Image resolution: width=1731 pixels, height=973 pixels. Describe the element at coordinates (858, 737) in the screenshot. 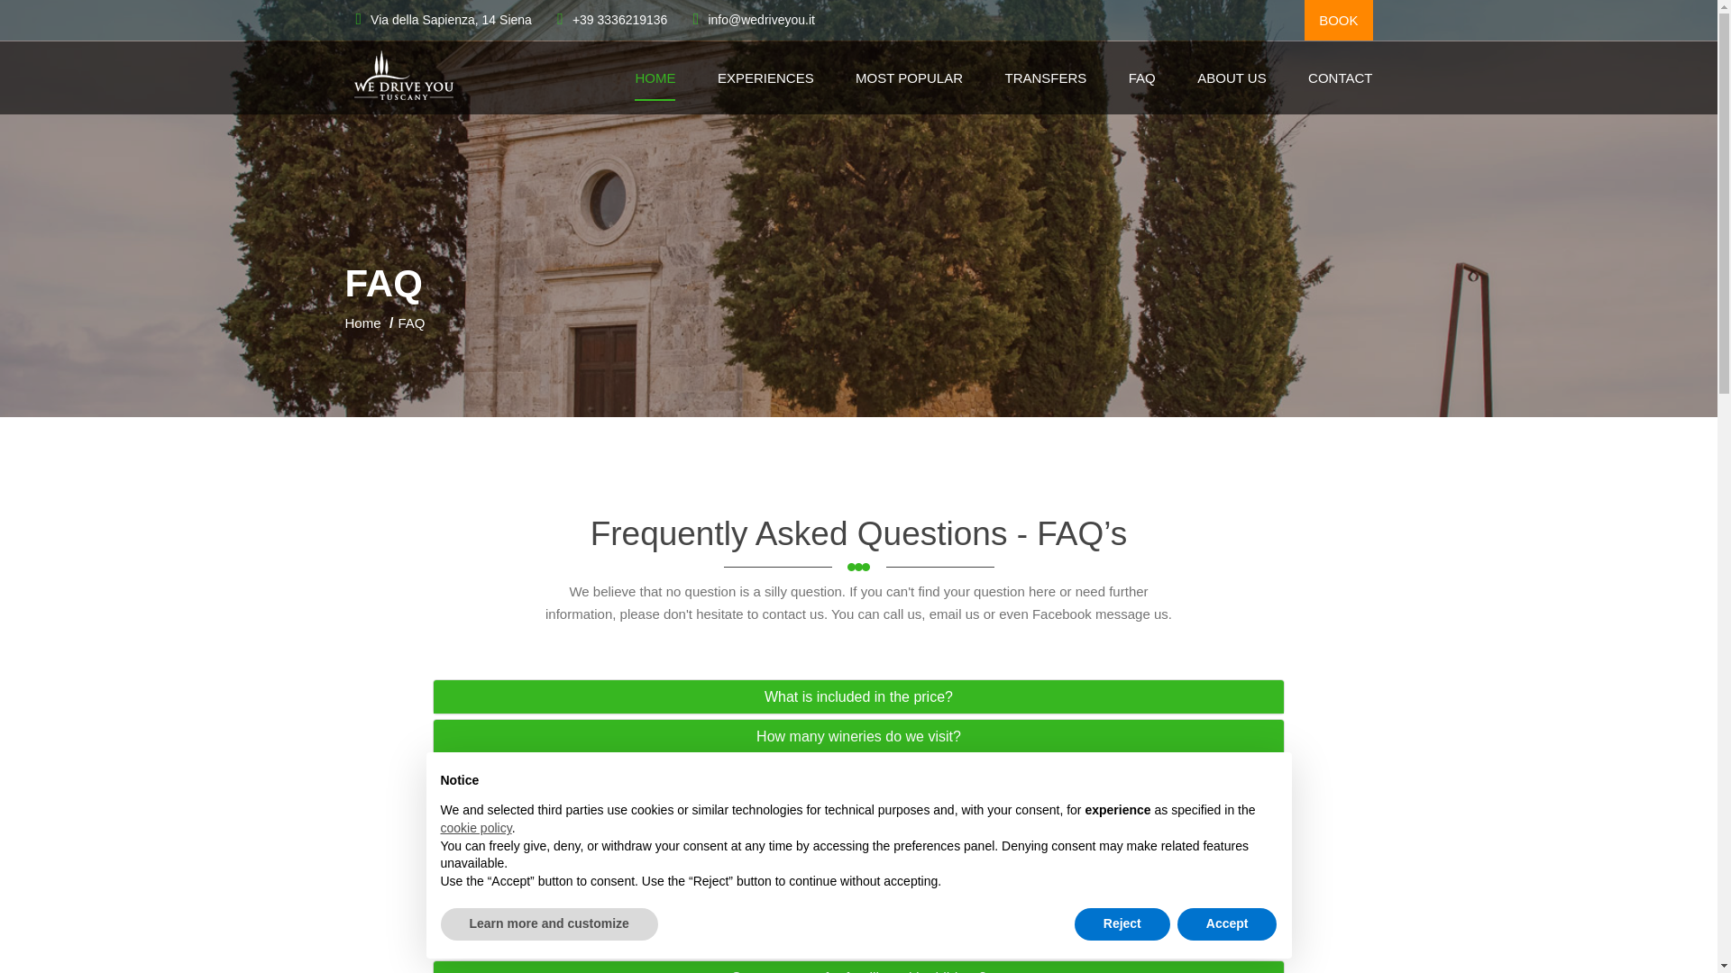

I see `How many wineries do we visit?` at that location.